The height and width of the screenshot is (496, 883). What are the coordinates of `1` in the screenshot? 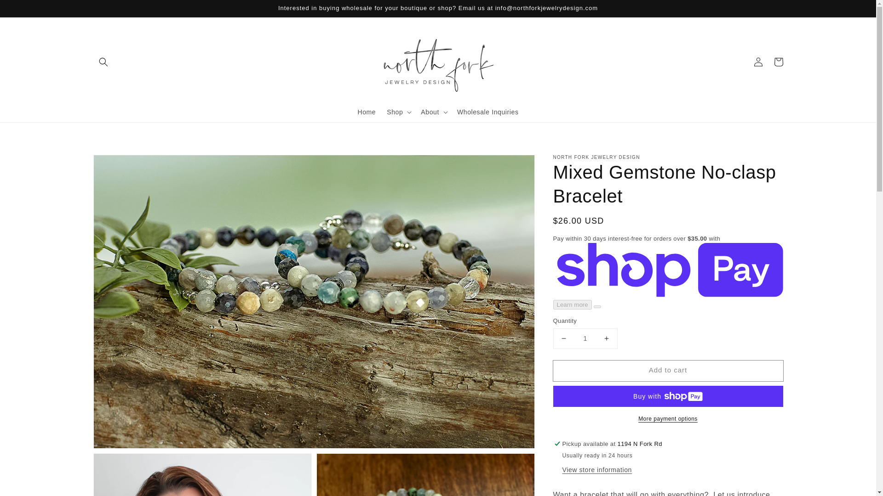 It's located at (585, 339).